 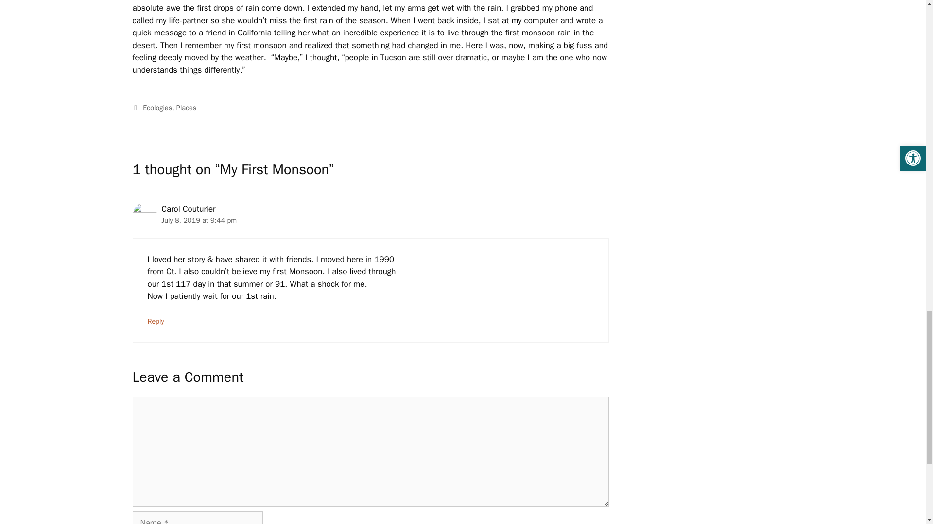 What do you see at coordinates (187, 108) in the screenshot?
I see `Places` at bounding box center [187, 108].